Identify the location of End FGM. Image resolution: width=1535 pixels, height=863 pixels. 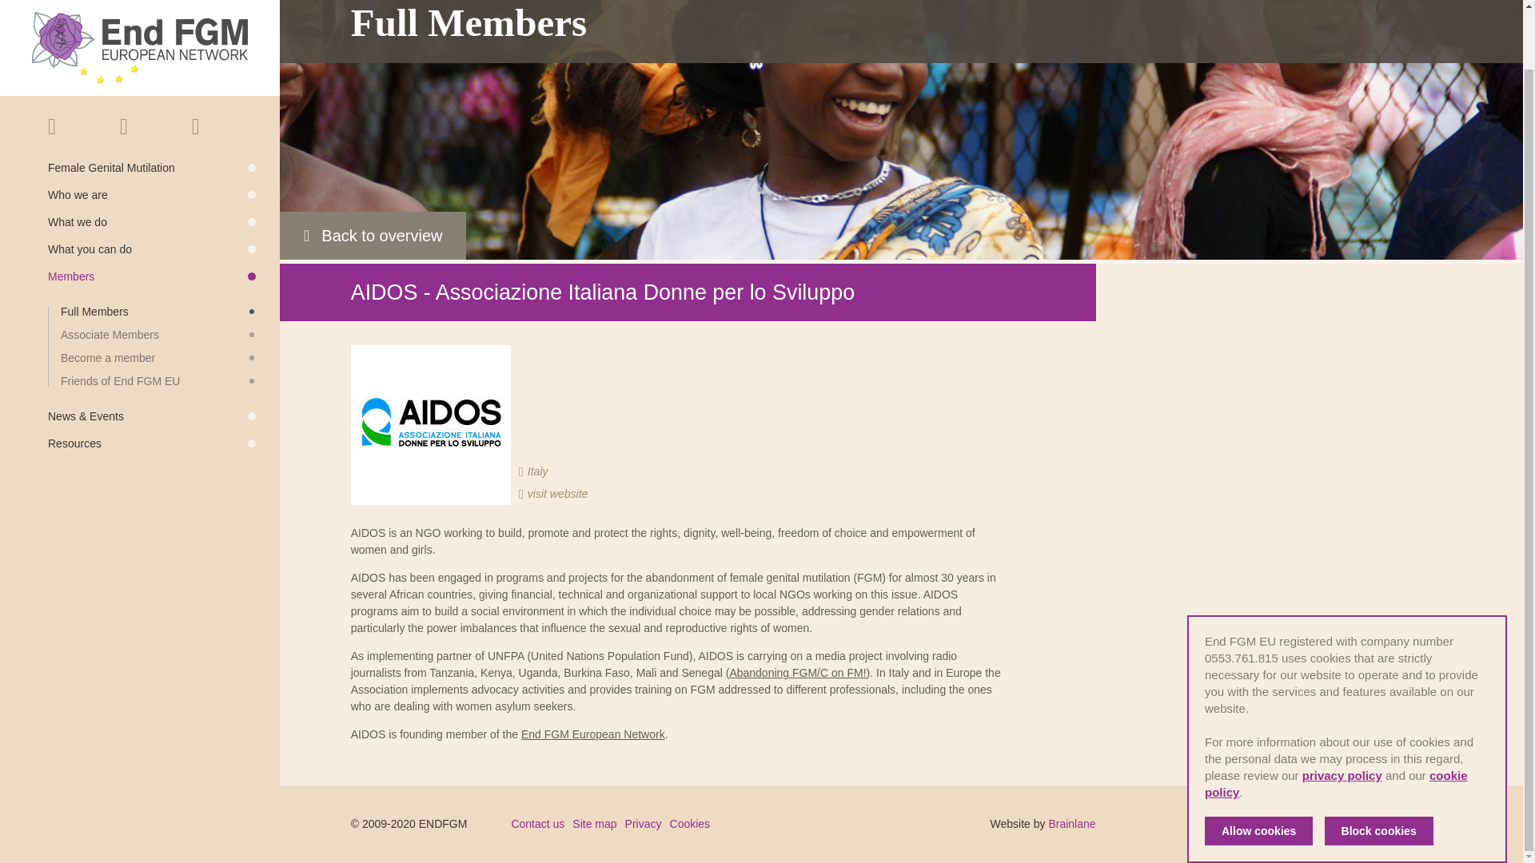
(139, 16).